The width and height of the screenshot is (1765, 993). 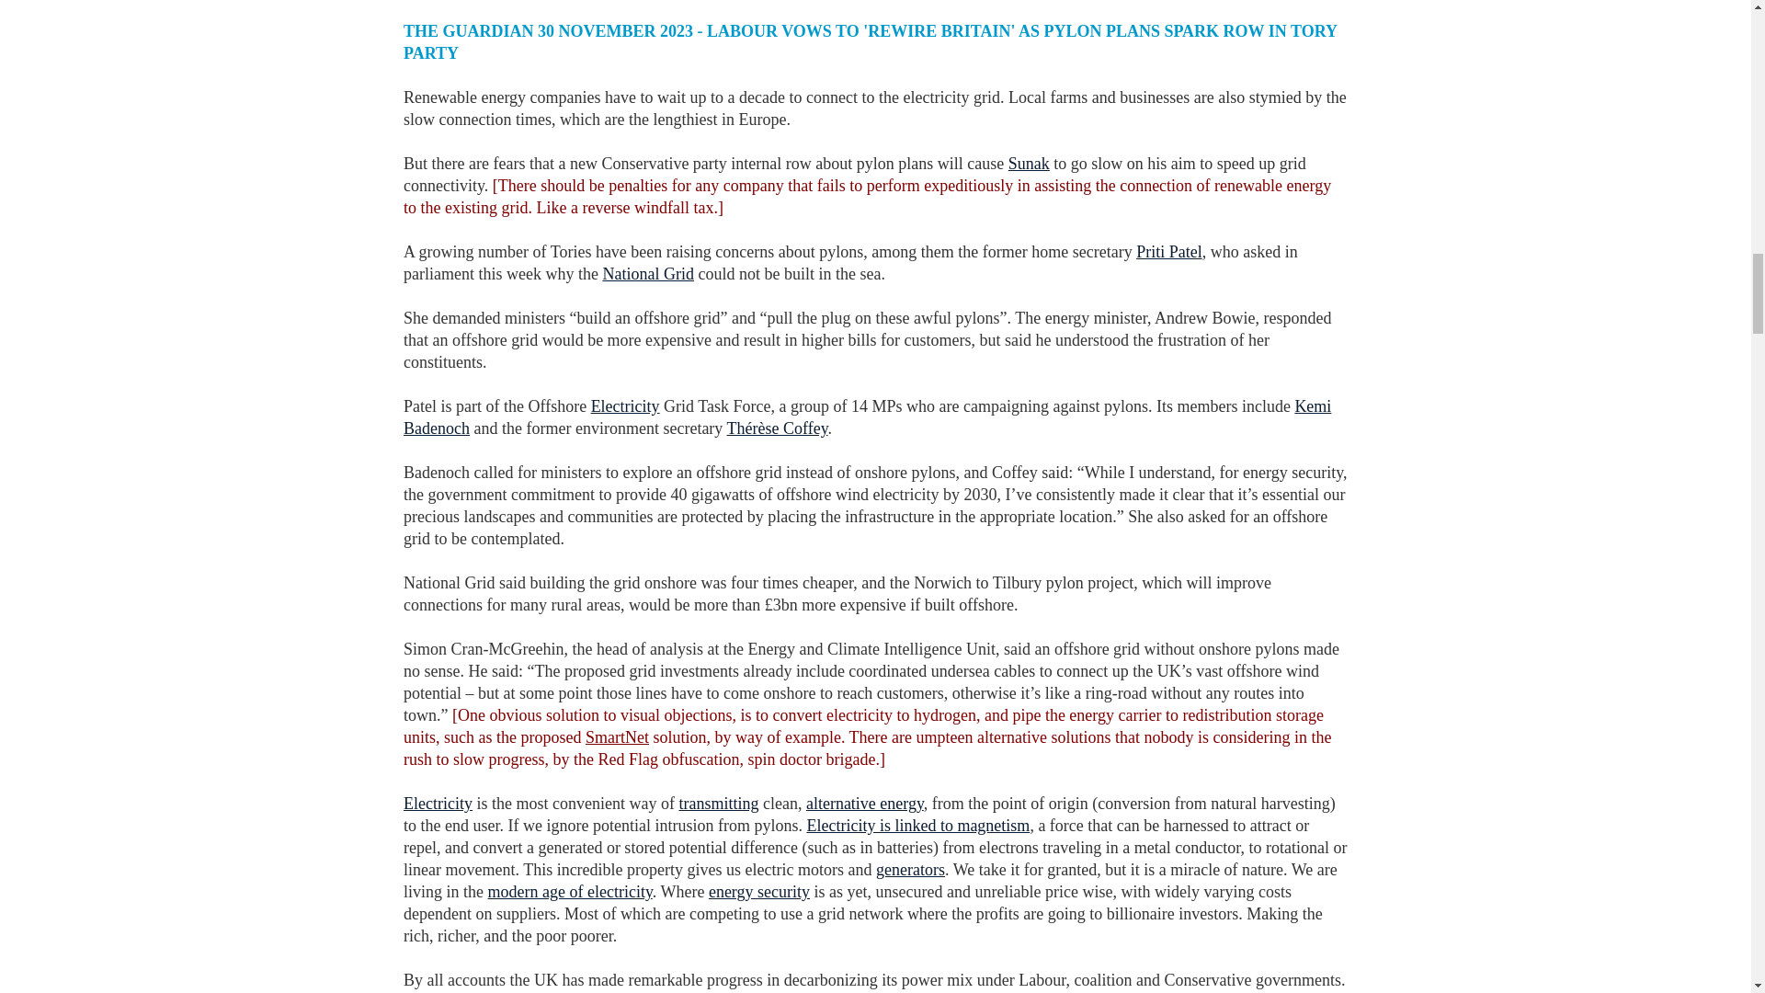 I want to click on generators, so click(x=910, y=870).